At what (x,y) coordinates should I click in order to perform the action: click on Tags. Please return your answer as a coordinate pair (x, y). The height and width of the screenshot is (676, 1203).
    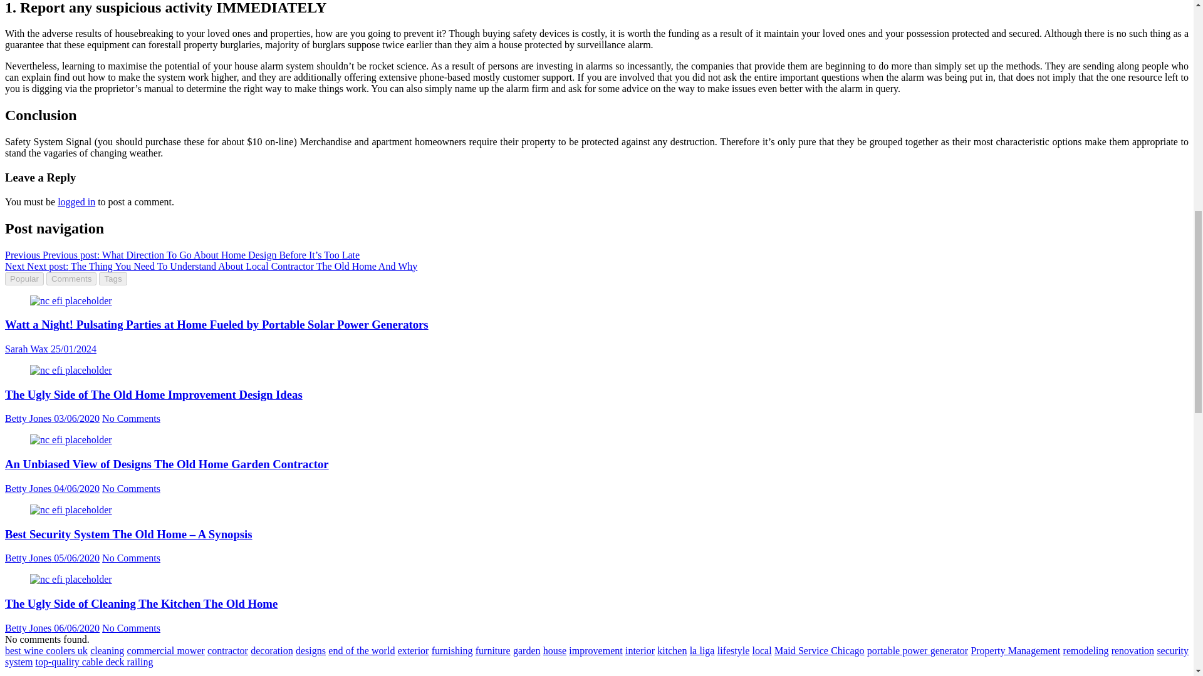
    Looking at the image, I should click on (112, 278).